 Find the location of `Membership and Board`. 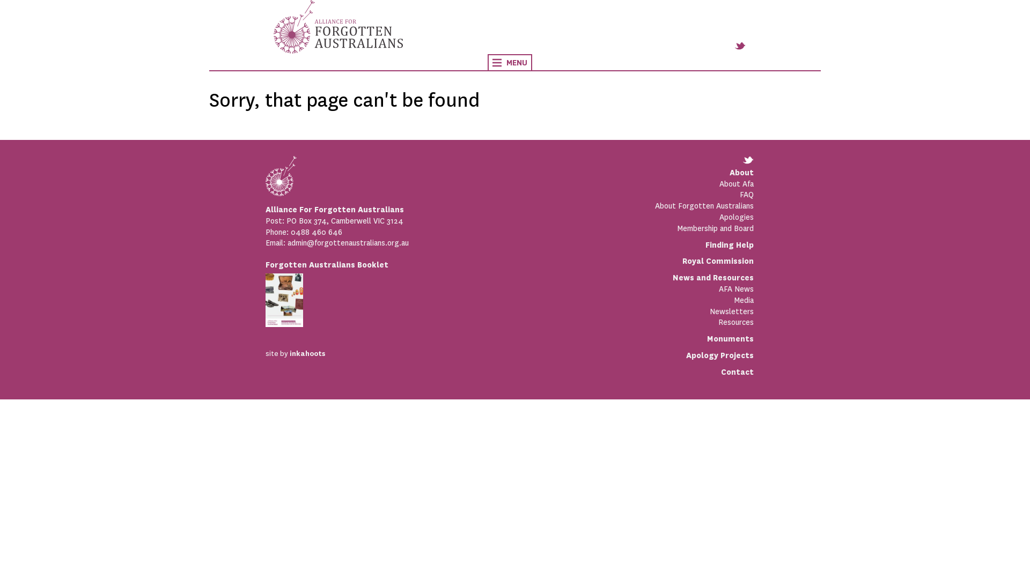

Membership and Board is located at coordinates (632, 228).